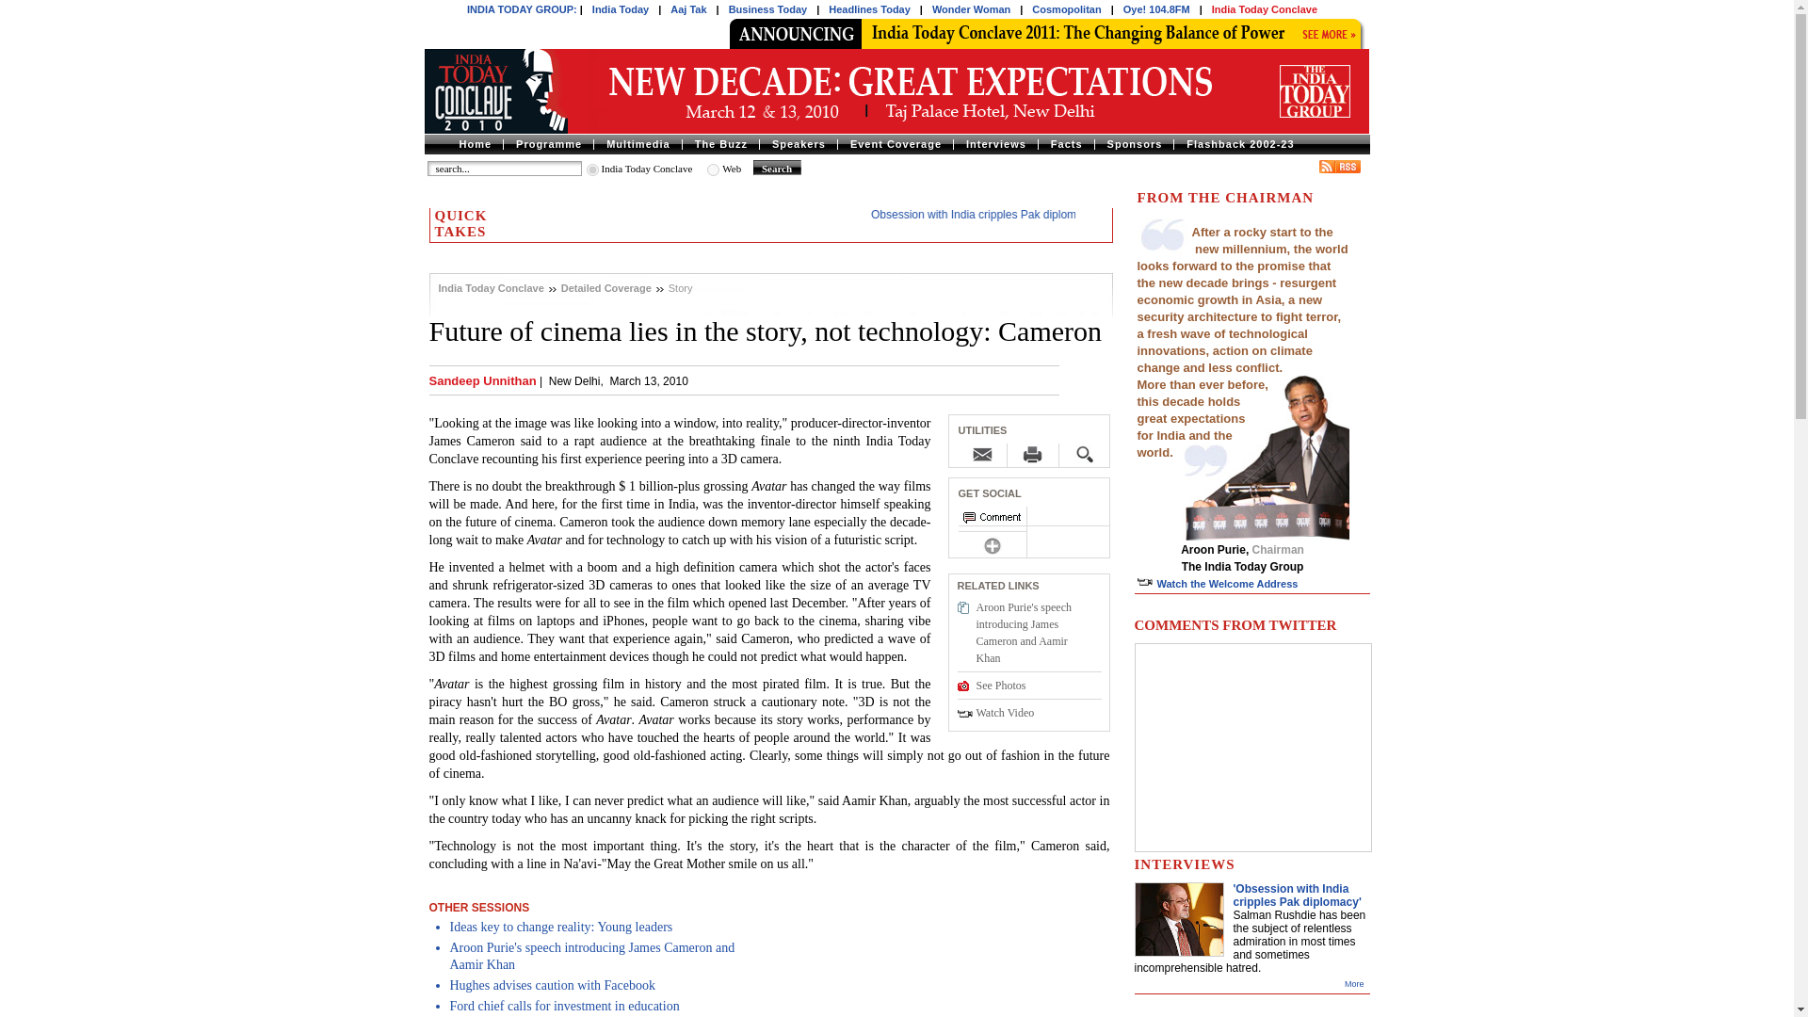 This screenshot has width=1808, height=1017. What do you see at coordinates (621, 9) in the screenshot?
I see `India Today` at bounding box center [621, 9].